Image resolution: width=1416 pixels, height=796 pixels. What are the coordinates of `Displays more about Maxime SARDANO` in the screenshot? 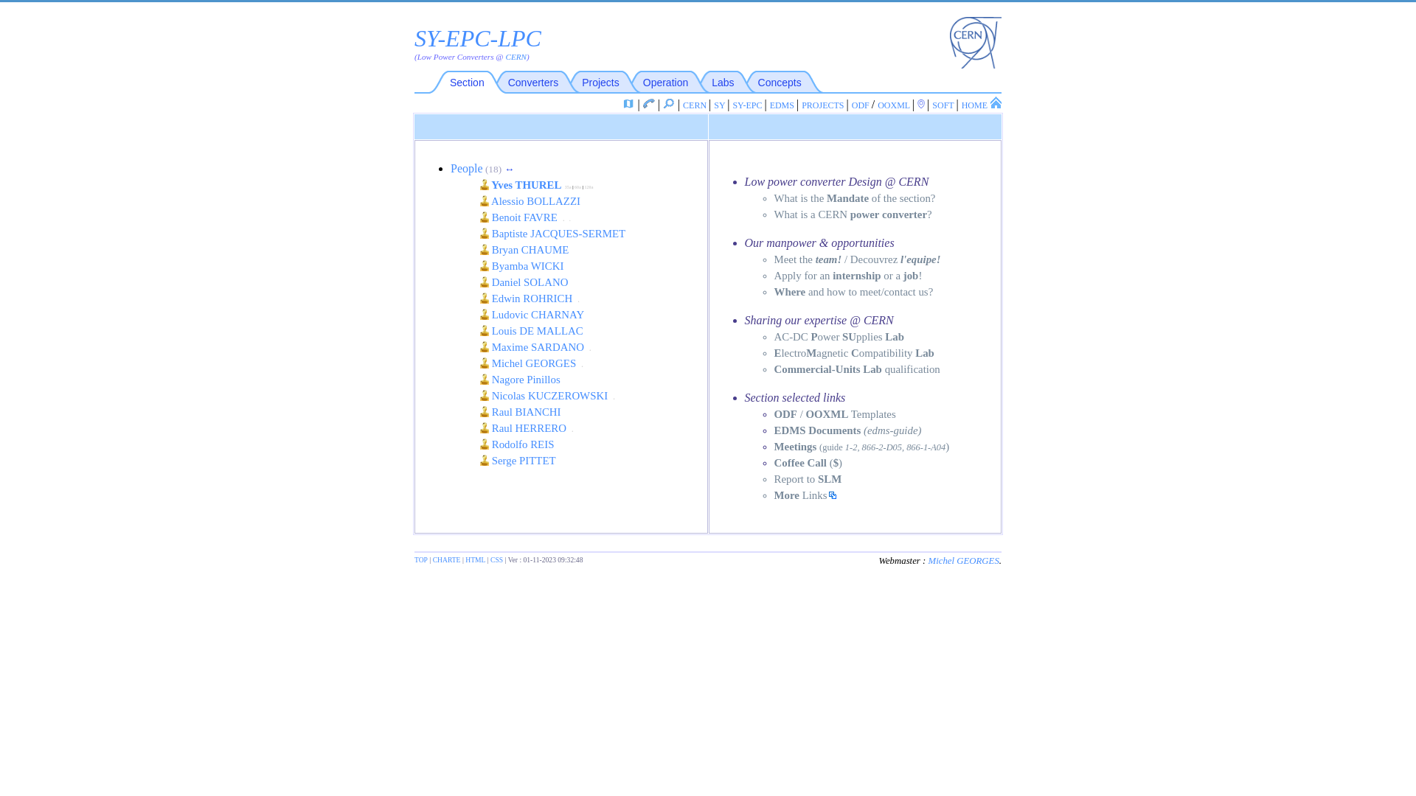 It's located at (485, 346).